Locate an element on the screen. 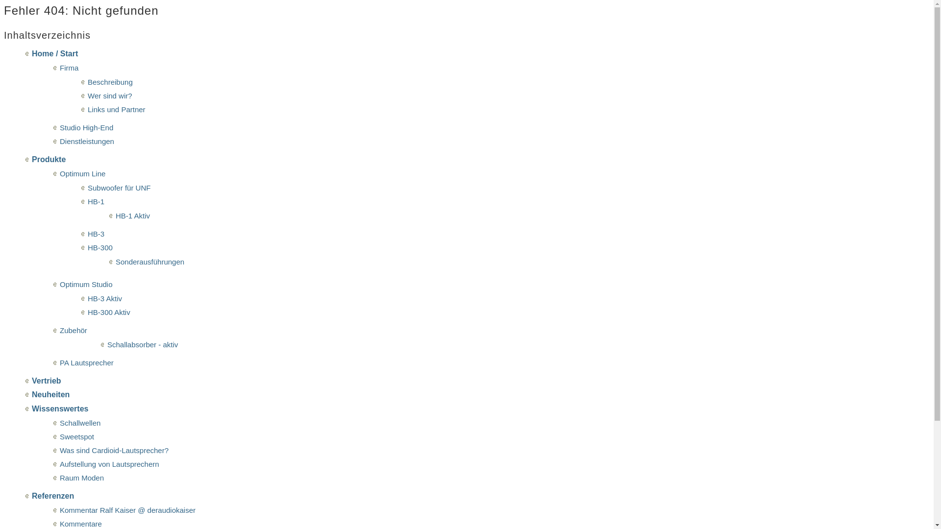  Optimum Studio is located at coordinates (86, 284).